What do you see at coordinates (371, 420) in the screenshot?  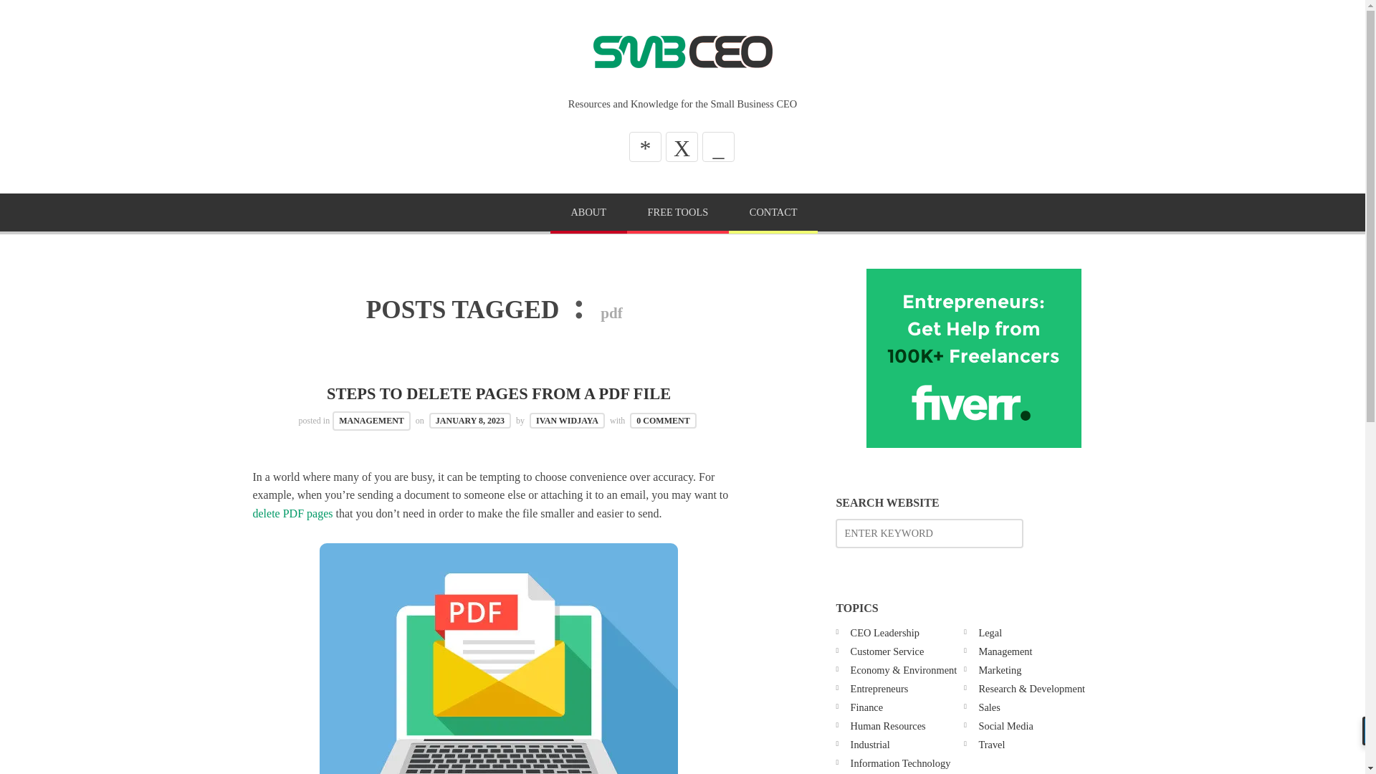 I see `MANAGEMENT` at bounding box center [371, 420].